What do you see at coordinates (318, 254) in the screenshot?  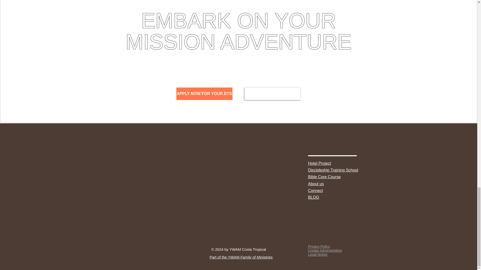 I see `Legal Notice` at bounding box center [318, 254].